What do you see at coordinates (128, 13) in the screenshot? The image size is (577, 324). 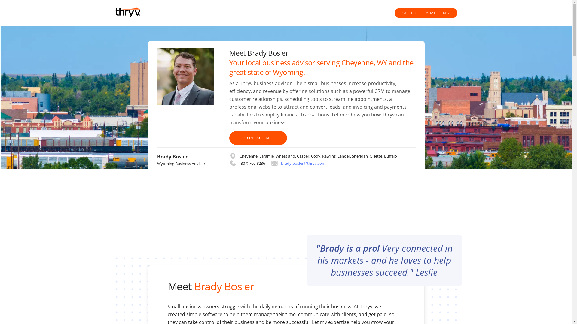 I see `Link to Thryv Website` at bounding box center [128, 13].